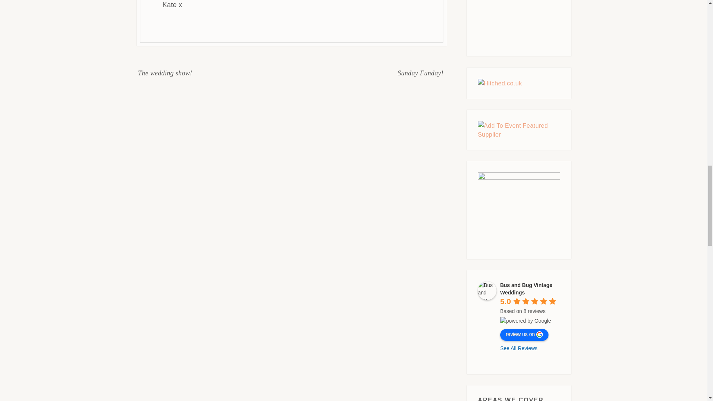 The width and height of the screenshot is (713, 401). What do you see at coordinates (500, 83) in the screenshot?
I see `Hitched.co.uk` at bounding box center [500, 83].